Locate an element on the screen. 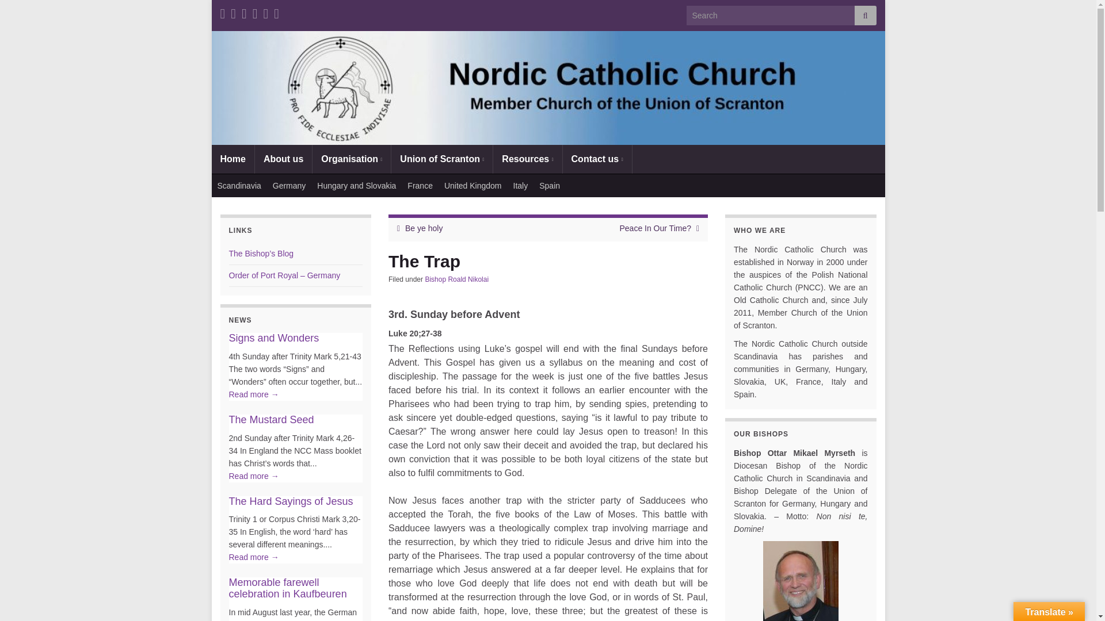 The height and width of the screenshot is (621, 1105). Organisation is located at coordinates (352, 159).